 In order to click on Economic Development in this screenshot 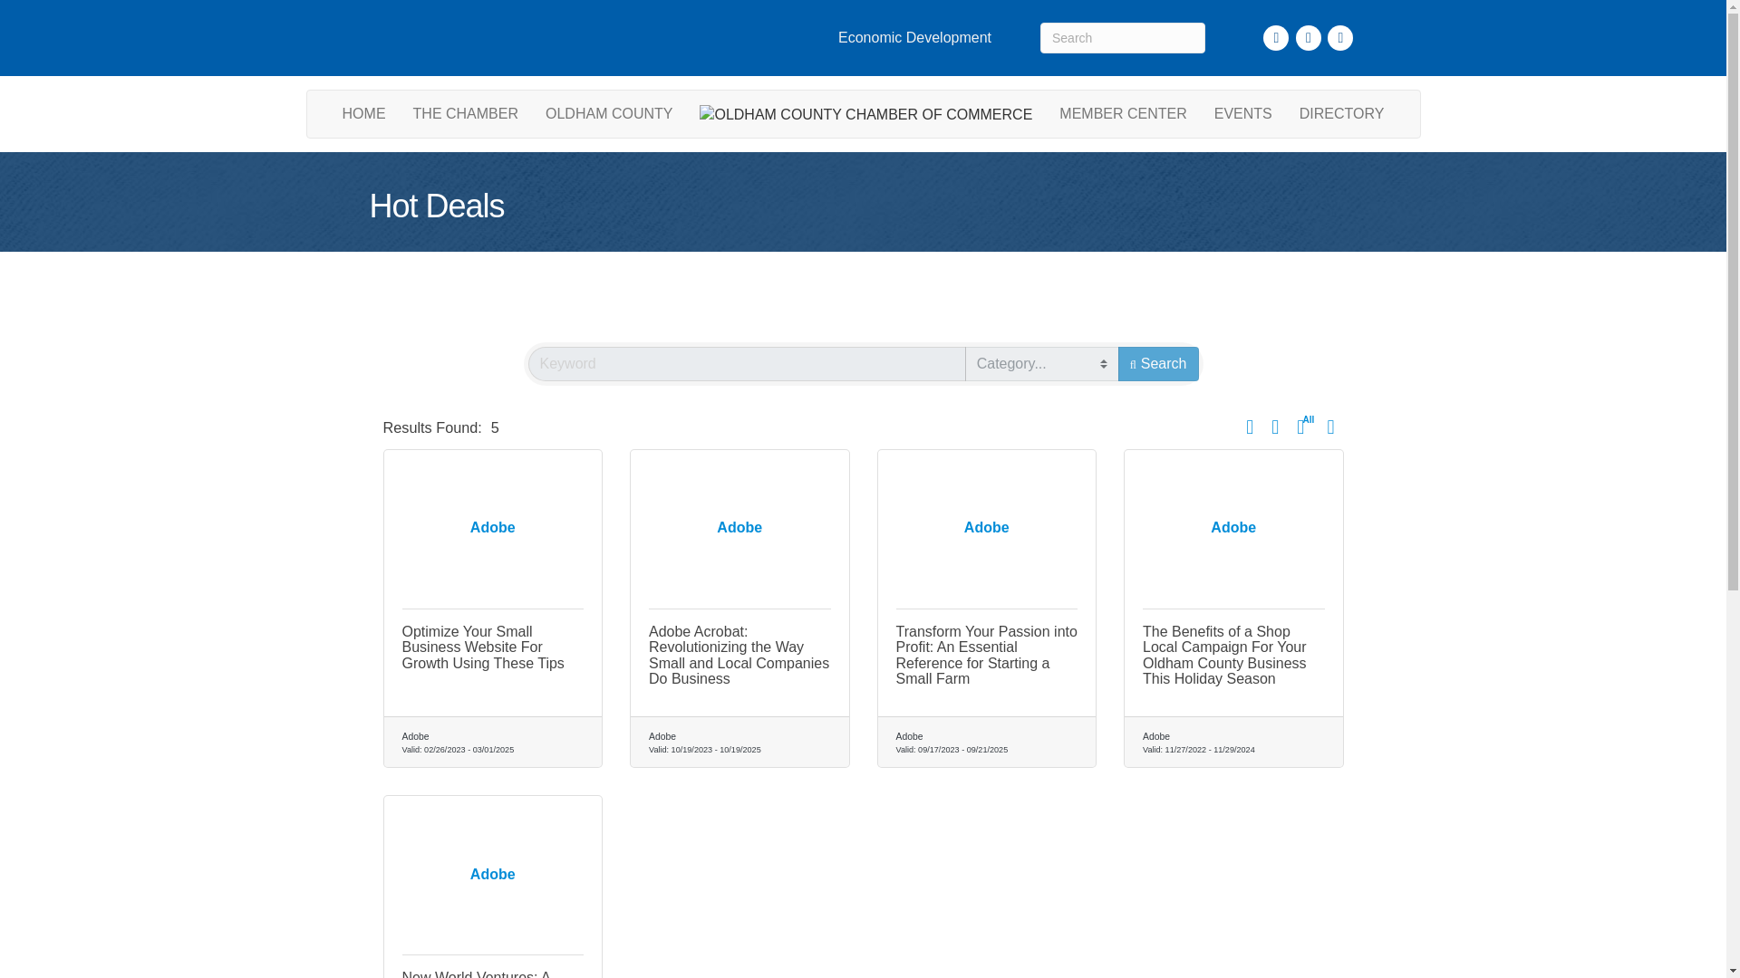, I will do `click(913, 38)`.